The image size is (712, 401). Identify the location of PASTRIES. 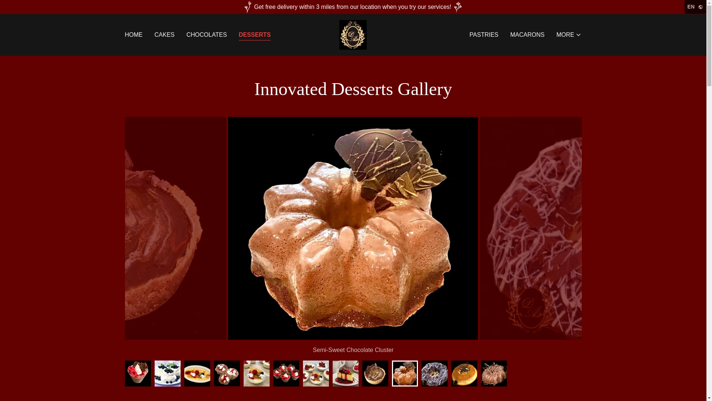
(484, 35).